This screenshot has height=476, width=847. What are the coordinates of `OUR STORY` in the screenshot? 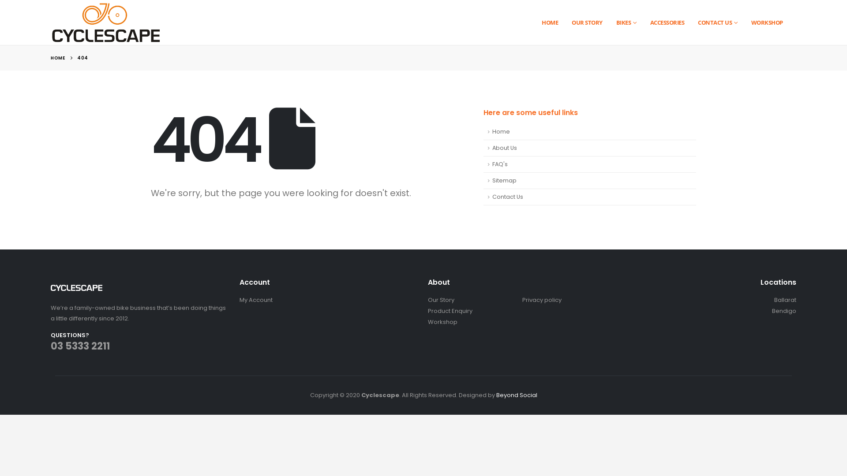 It's located at (587, 22).